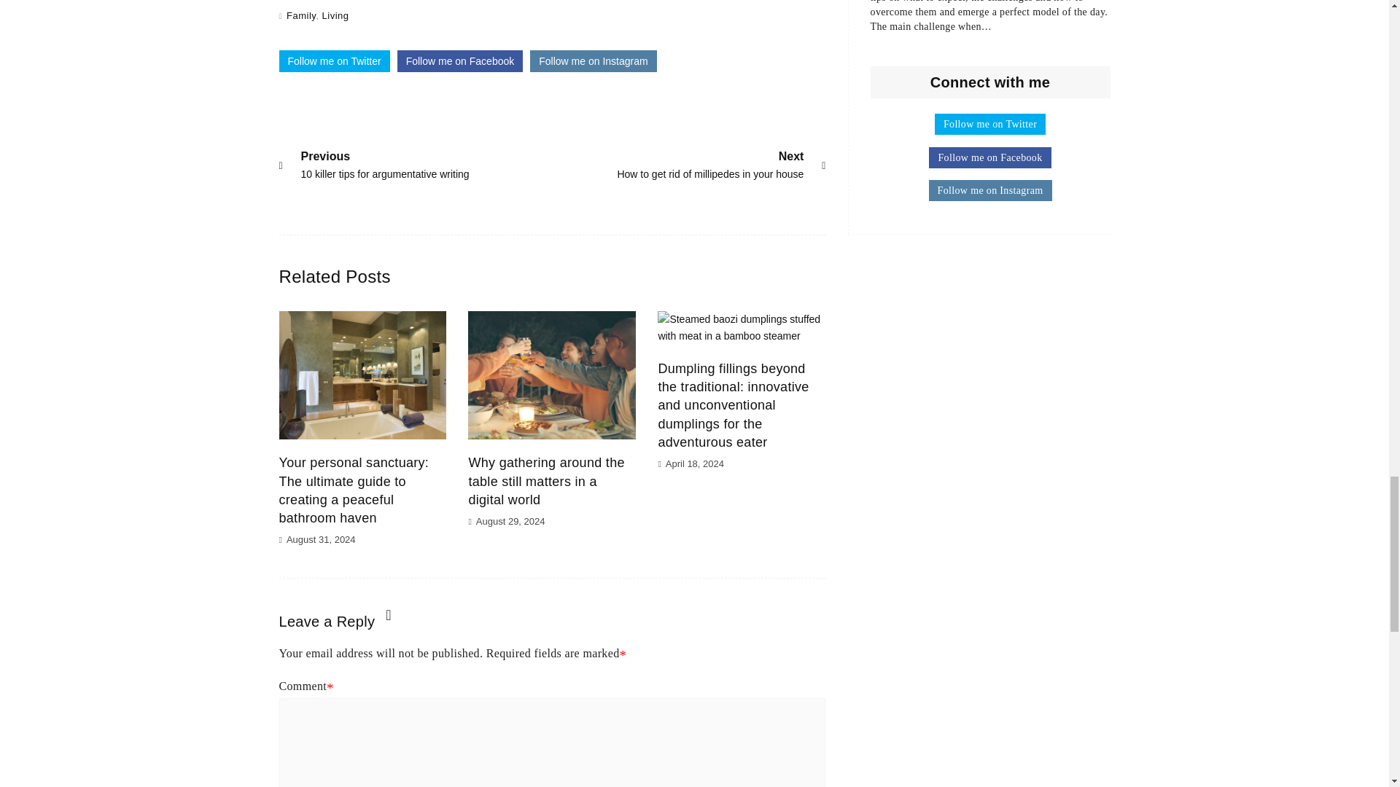  Describe the element at coordinates (594, 61) in the screenshot. I see `Living` at that location.